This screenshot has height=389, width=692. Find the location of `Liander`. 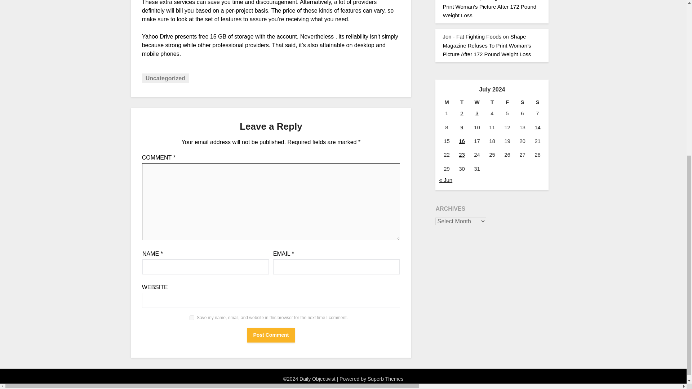

Liander is located at coordinates (452, 0).